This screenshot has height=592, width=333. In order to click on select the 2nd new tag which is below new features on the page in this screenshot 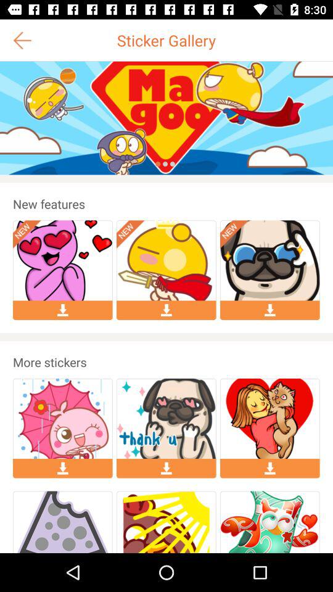, I will do `click(131, 234)`.